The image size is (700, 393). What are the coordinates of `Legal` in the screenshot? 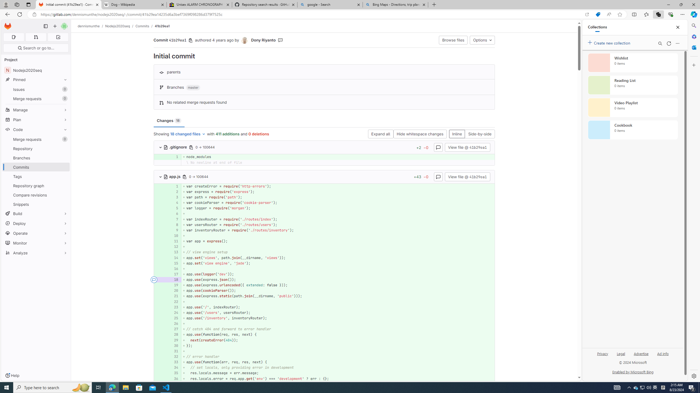 It's located at (621, 353).